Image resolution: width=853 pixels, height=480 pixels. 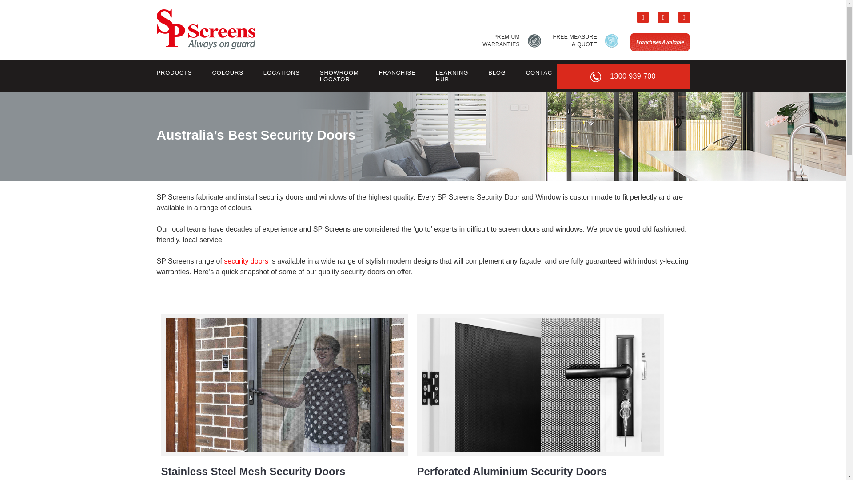 I want to click on PRODUCTS, so click(x=540, y=73).